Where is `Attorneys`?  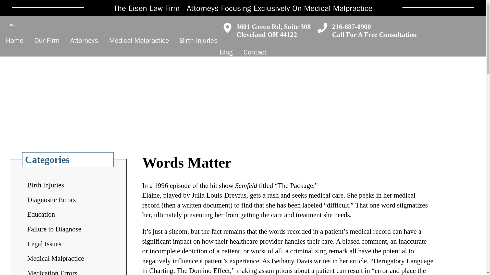 Attorneys is located at coordinates (273, 31).